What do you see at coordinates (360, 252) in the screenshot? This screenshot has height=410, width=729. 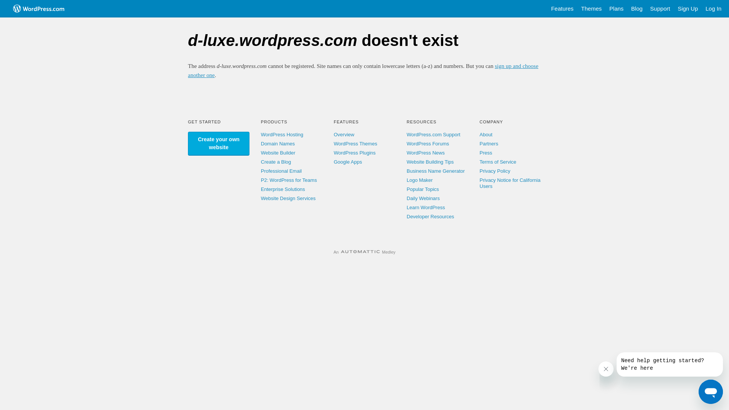 I see `Automattic` at bounding box center [360, 252].